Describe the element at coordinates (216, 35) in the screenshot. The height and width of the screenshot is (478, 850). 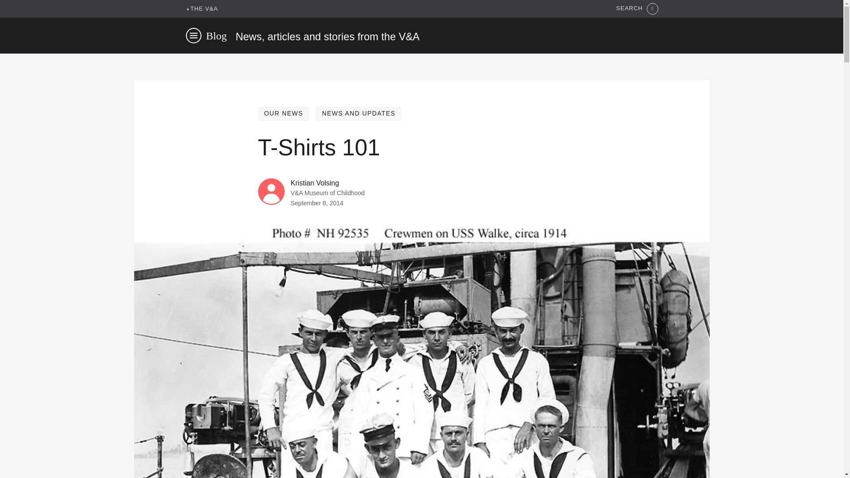
I see `Blog` at that location.